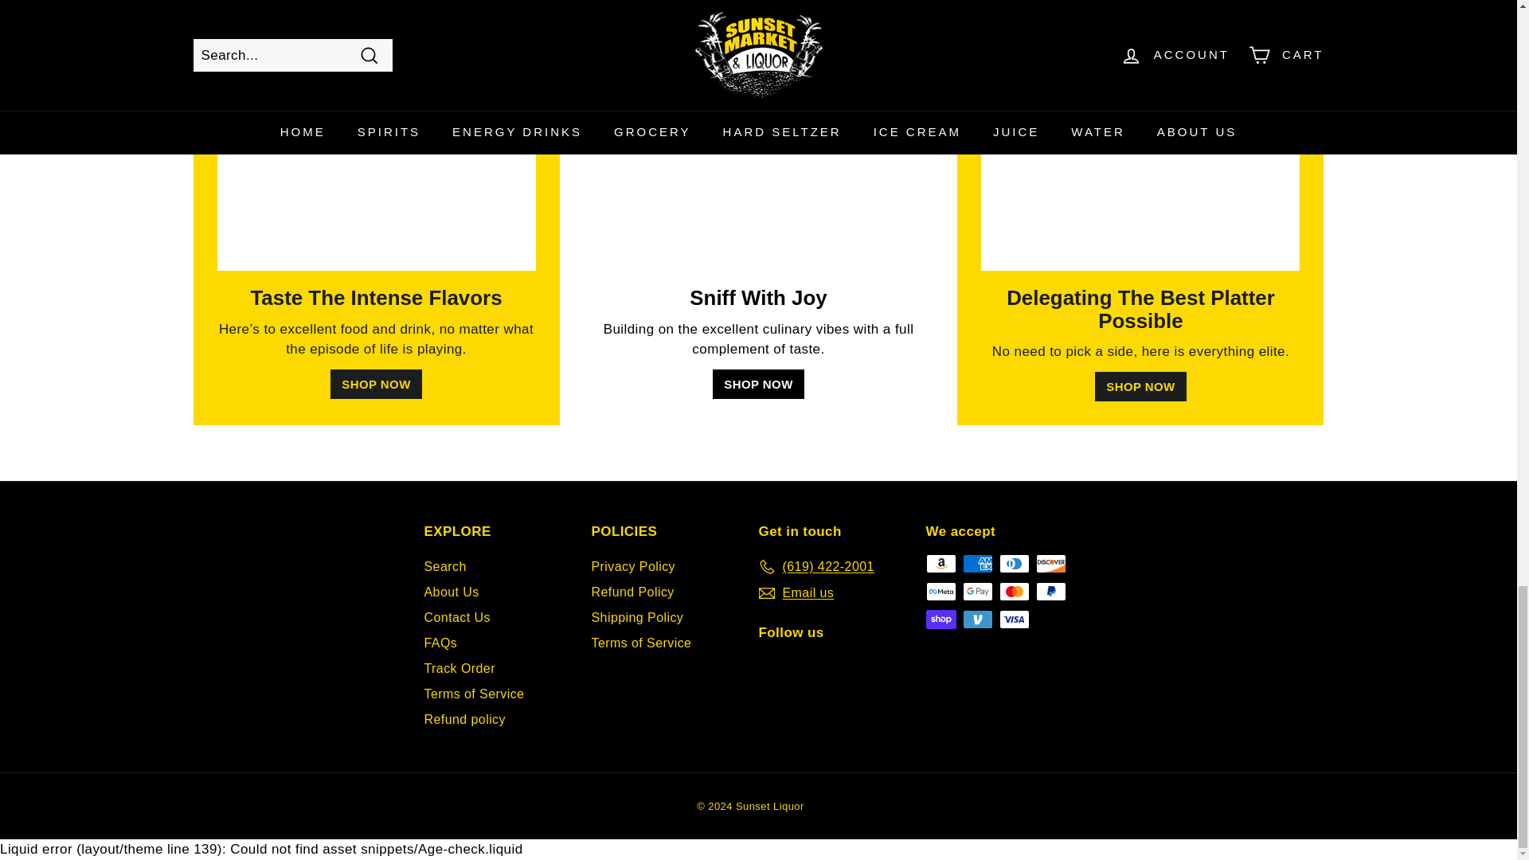 This screenshot has height=860, width=1529. What do you see at coordinates (940, 591) in the screenshot?
I see `Meta Pay` at bounding box center [940, 591].